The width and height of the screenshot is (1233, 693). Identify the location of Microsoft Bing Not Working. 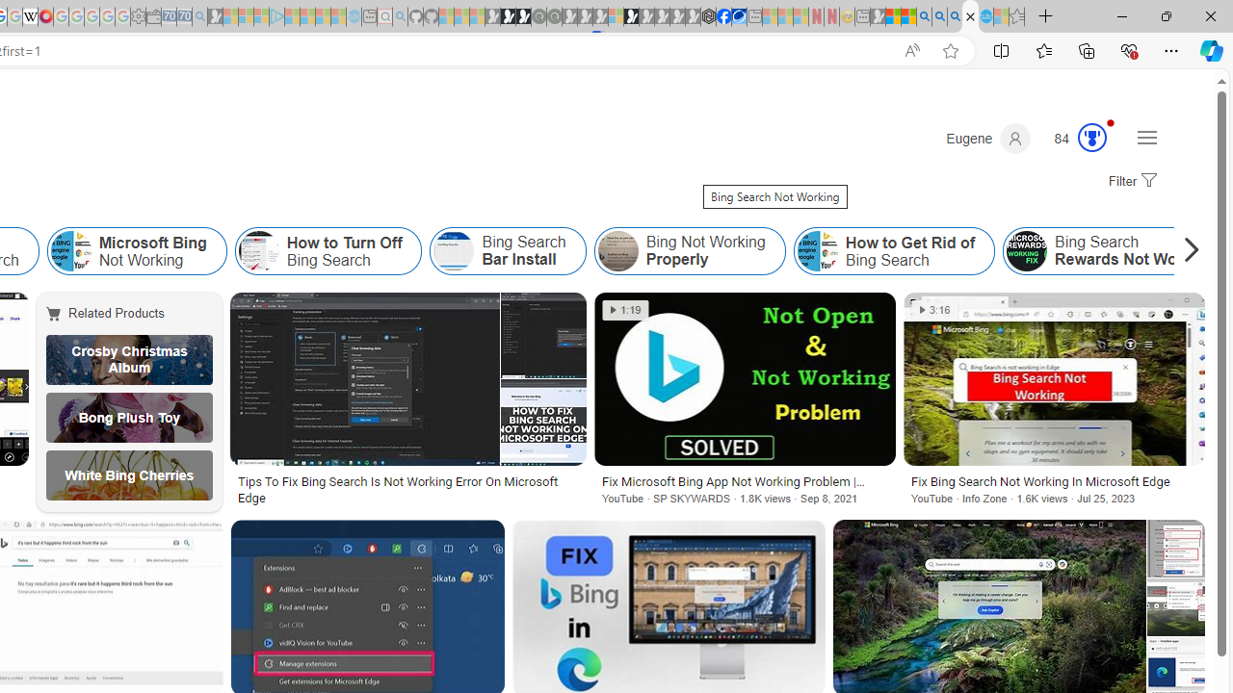
(137, 250).